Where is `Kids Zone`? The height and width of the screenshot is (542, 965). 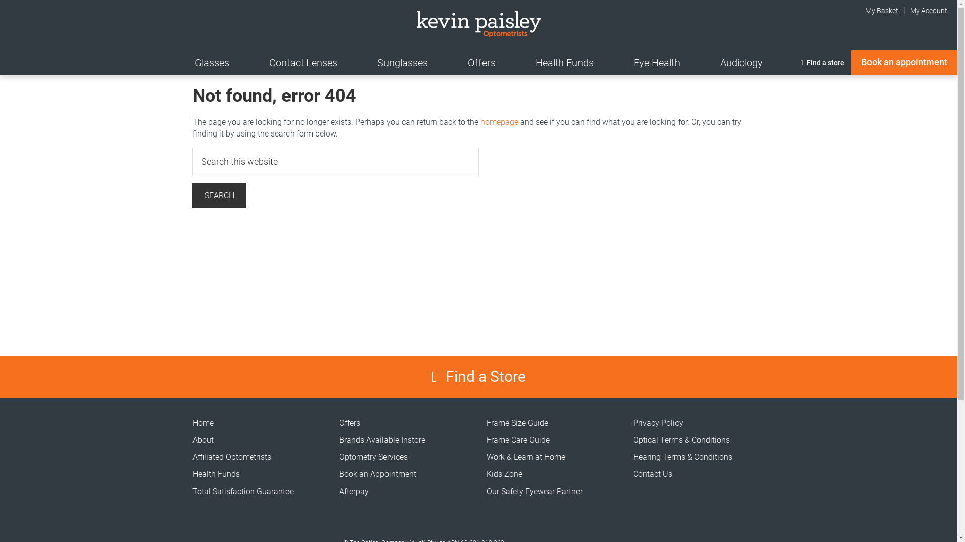 Kids Zone is located at coordinates (505, 474).